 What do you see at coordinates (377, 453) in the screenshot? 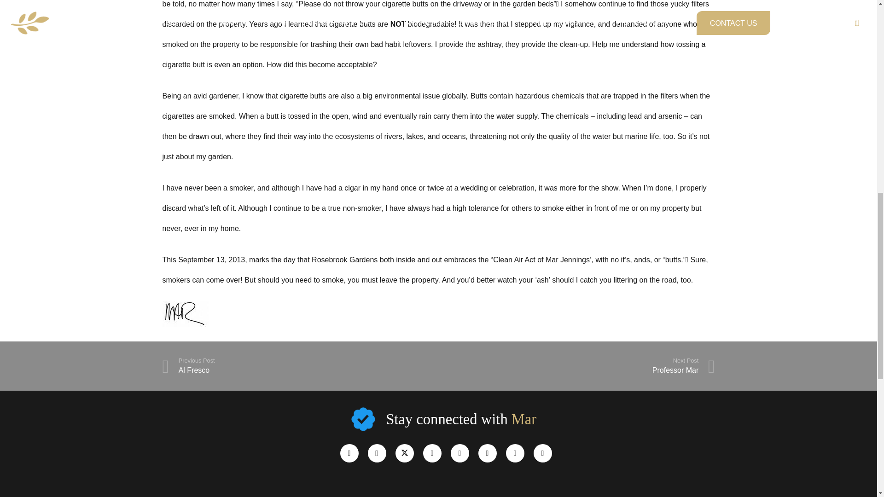
I see `Instagram` at bounding box center [377, 453].